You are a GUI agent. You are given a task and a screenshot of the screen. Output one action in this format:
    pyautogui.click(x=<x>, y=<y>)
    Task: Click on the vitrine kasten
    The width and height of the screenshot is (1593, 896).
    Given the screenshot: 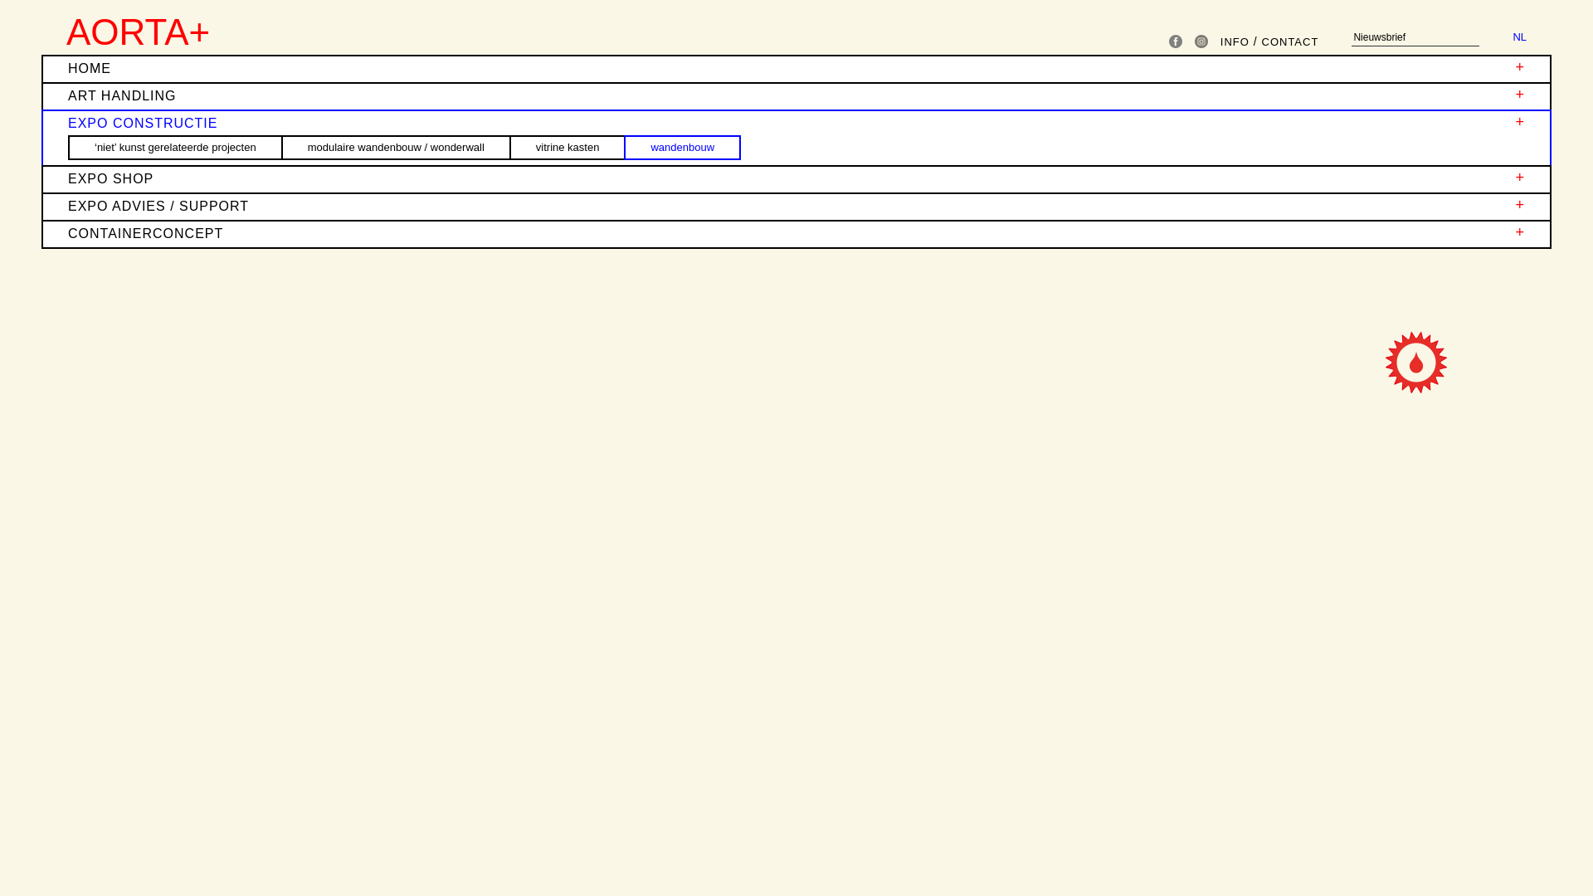 What is the action you would take?
    pyautogui.click(x=568, y=148)
    